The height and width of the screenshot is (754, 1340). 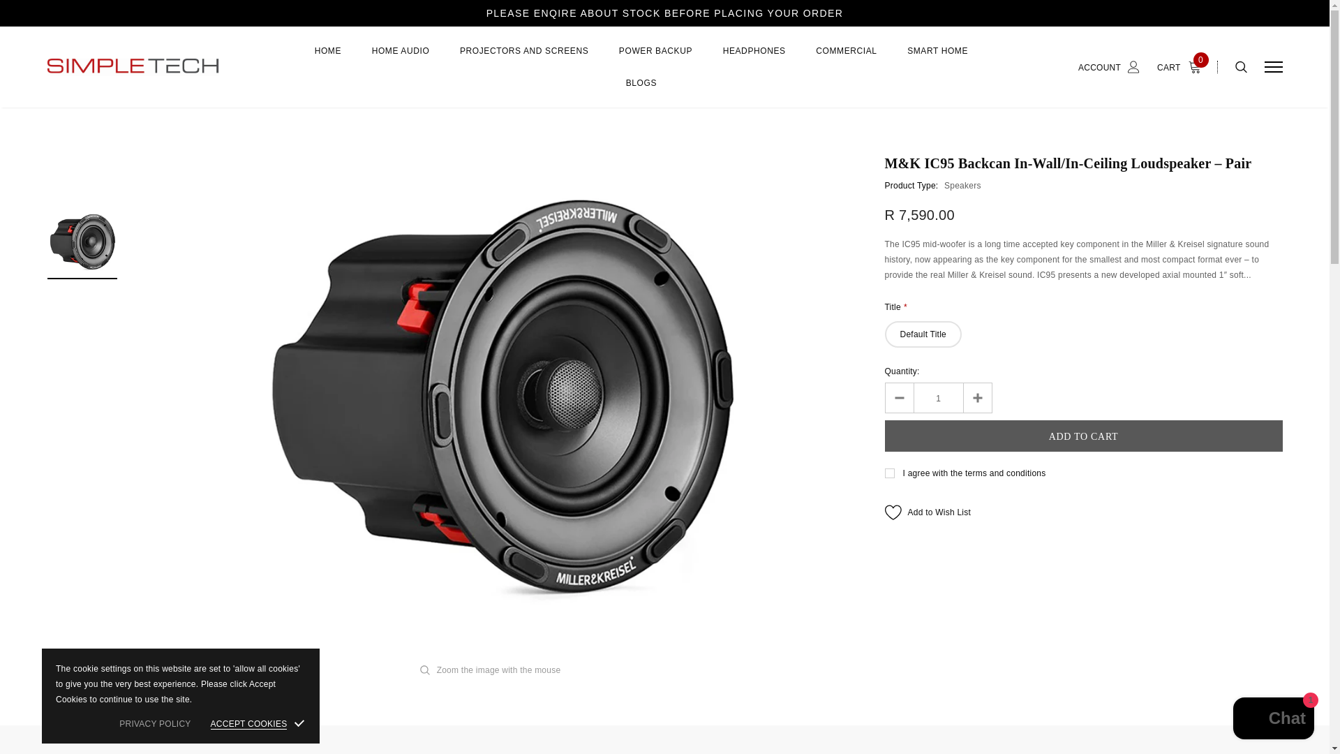 What do you see at coordinates (401, 59) in the screenshot?
I see `HOME AUDIO` at bounding box center [401, 59].